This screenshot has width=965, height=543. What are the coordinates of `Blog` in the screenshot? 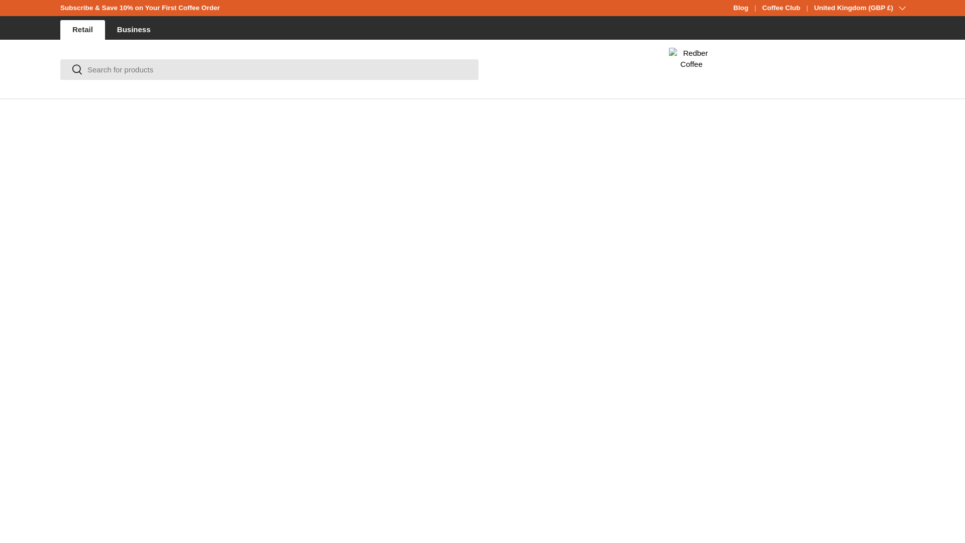 It's located at (748, 8).